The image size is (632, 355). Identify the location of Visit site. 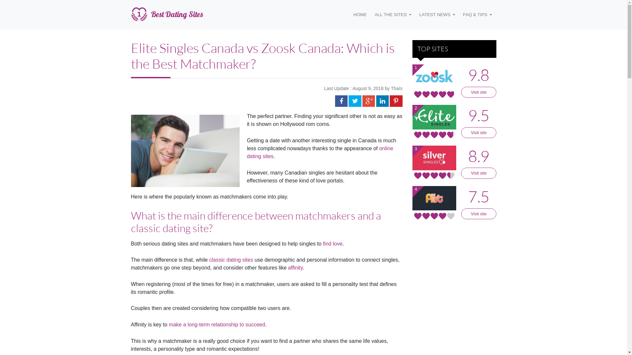
(479, 92).